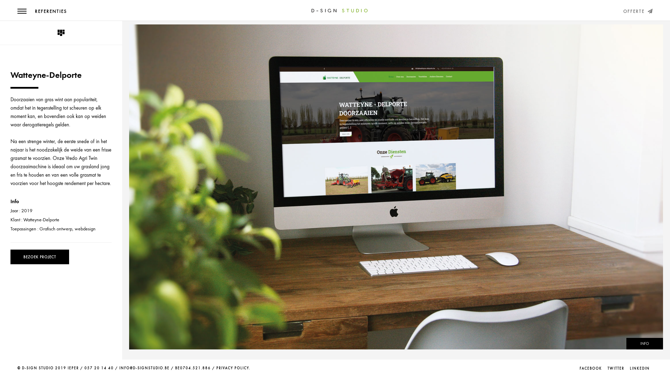  What do you see at coordinates (232, 368) in the screenshot?
I see `PRIVACY POLICY` at bounding box center [232, 368].